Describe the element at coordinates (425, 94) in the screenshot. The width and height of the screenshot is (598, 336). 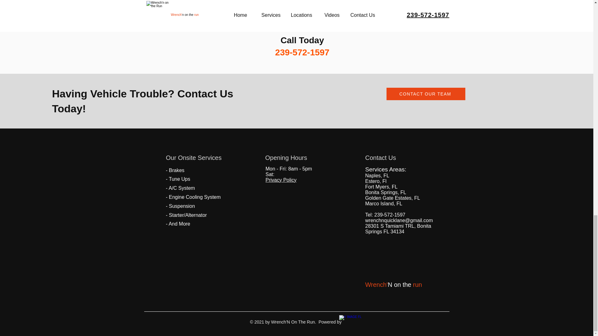
I see `CONTACT OUR TEAM` at that location.